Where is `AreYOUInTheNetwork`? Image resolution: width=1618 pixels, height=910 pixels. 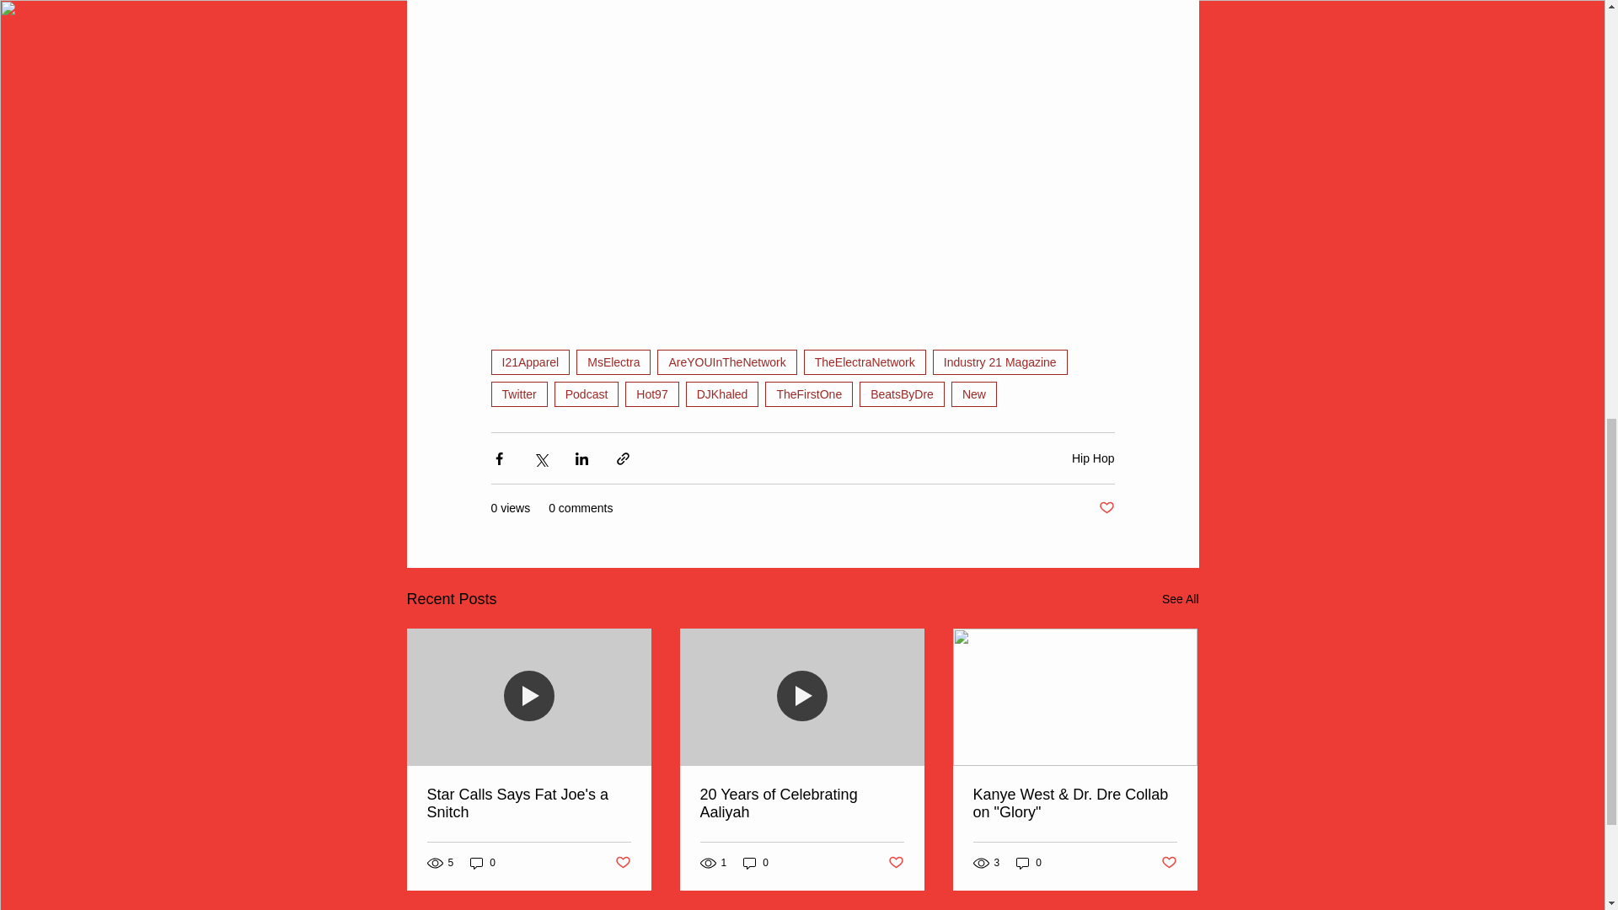
AreYOUInTheNetwork is located at coordinates (726, 361).